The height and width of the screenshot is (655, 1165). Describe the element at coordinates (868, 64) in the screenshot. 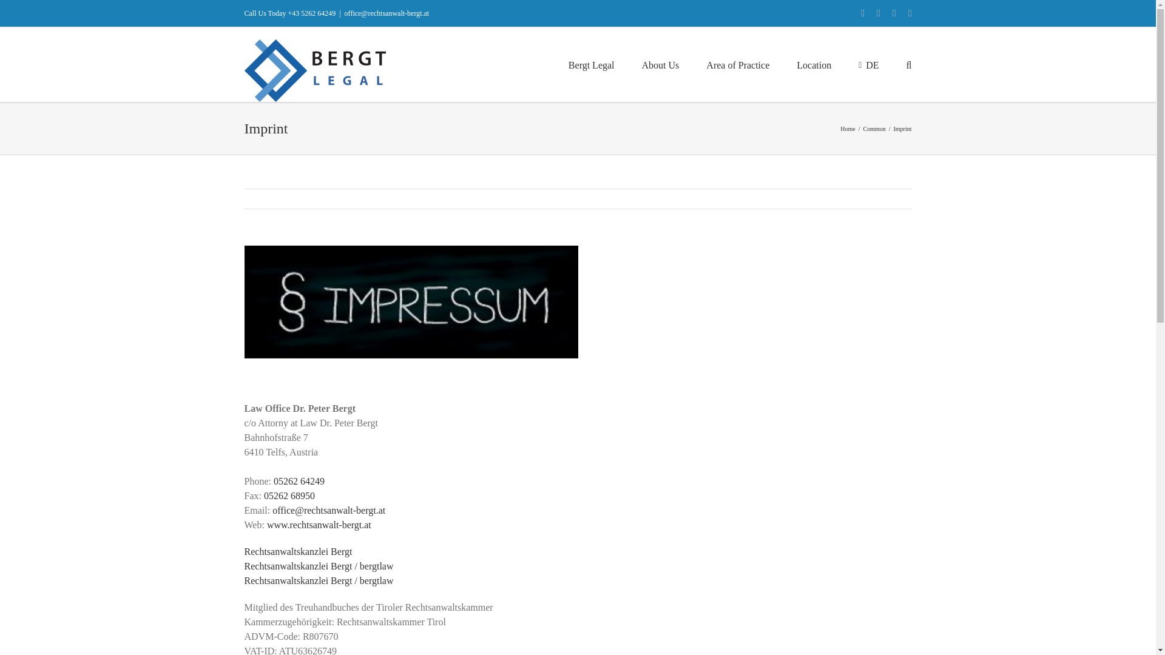

I see `DE` at that location.